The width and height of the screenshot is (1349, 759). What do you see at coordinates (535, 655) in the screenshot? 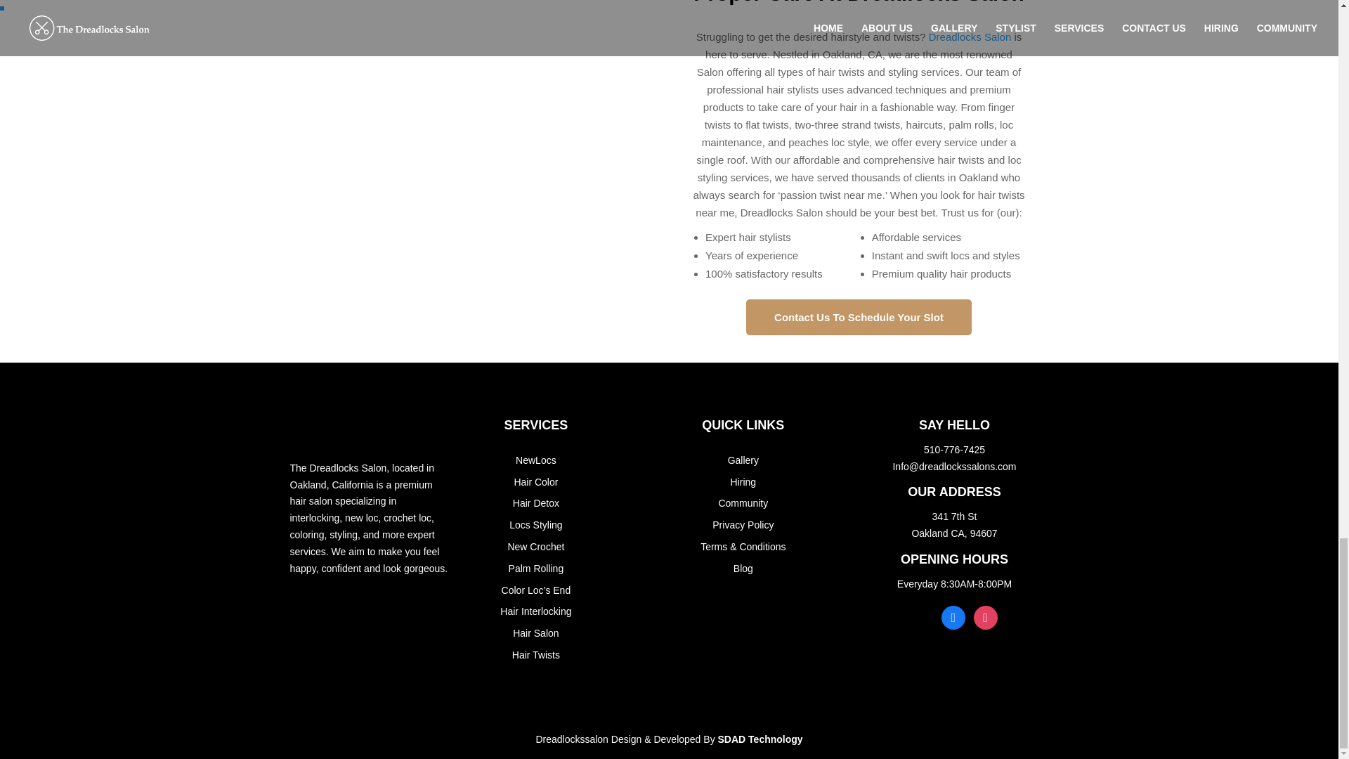
I see `Hair Twists` at bounding box center [535, 655].